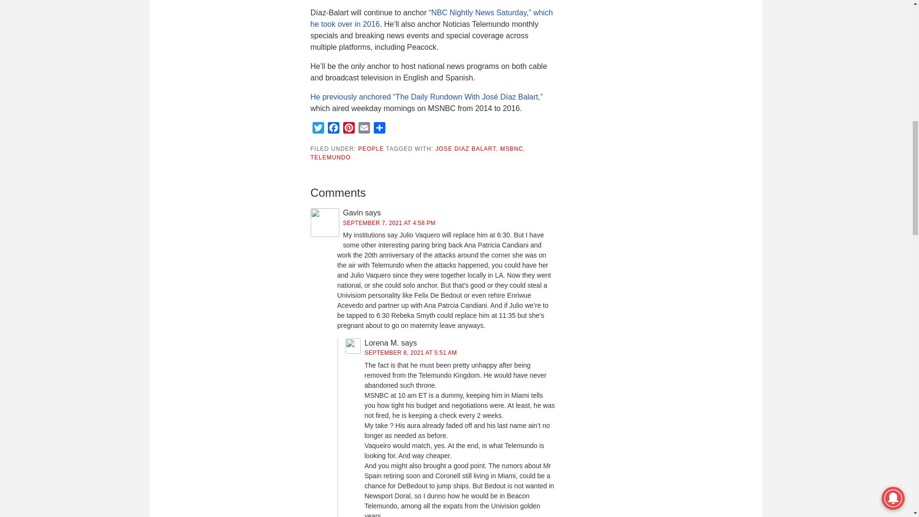 The width and height of the screenshot is (919, 517). I want to click on Email, so click(364, 129).